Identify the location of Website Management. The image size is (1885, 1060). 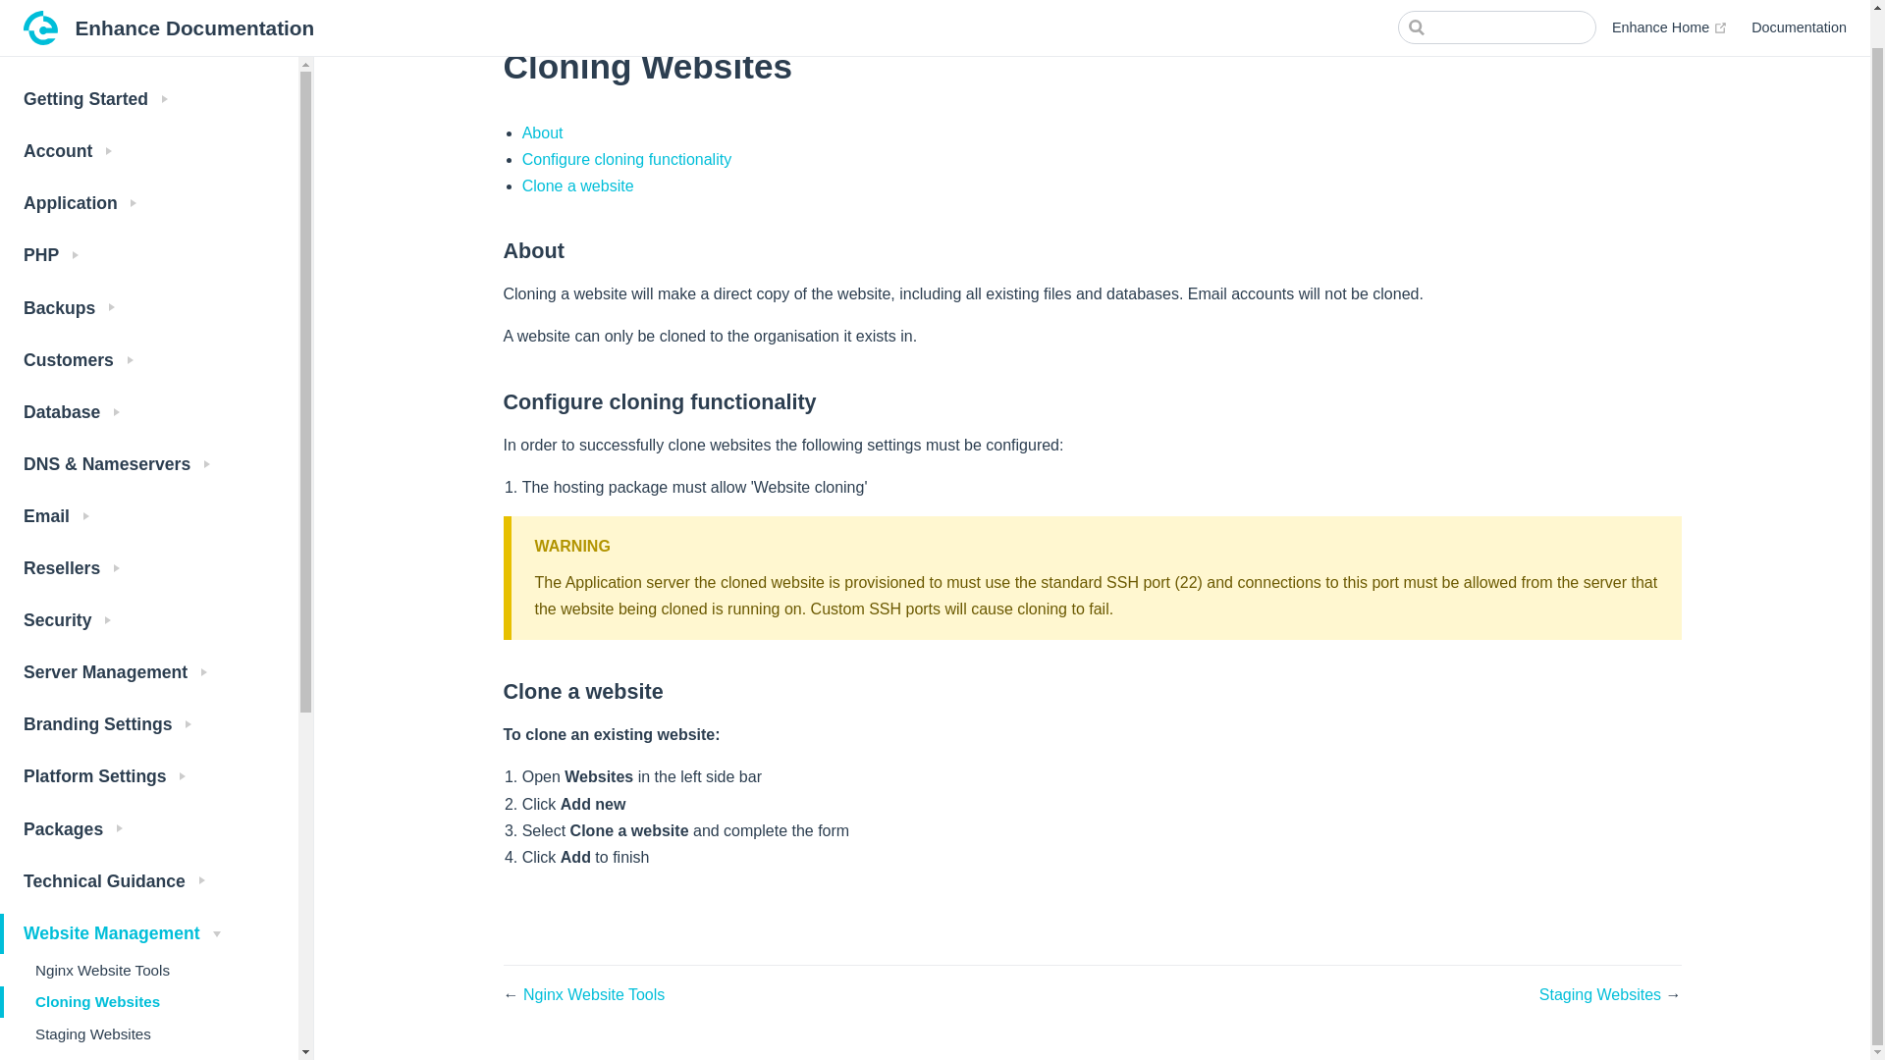
(149, 899).